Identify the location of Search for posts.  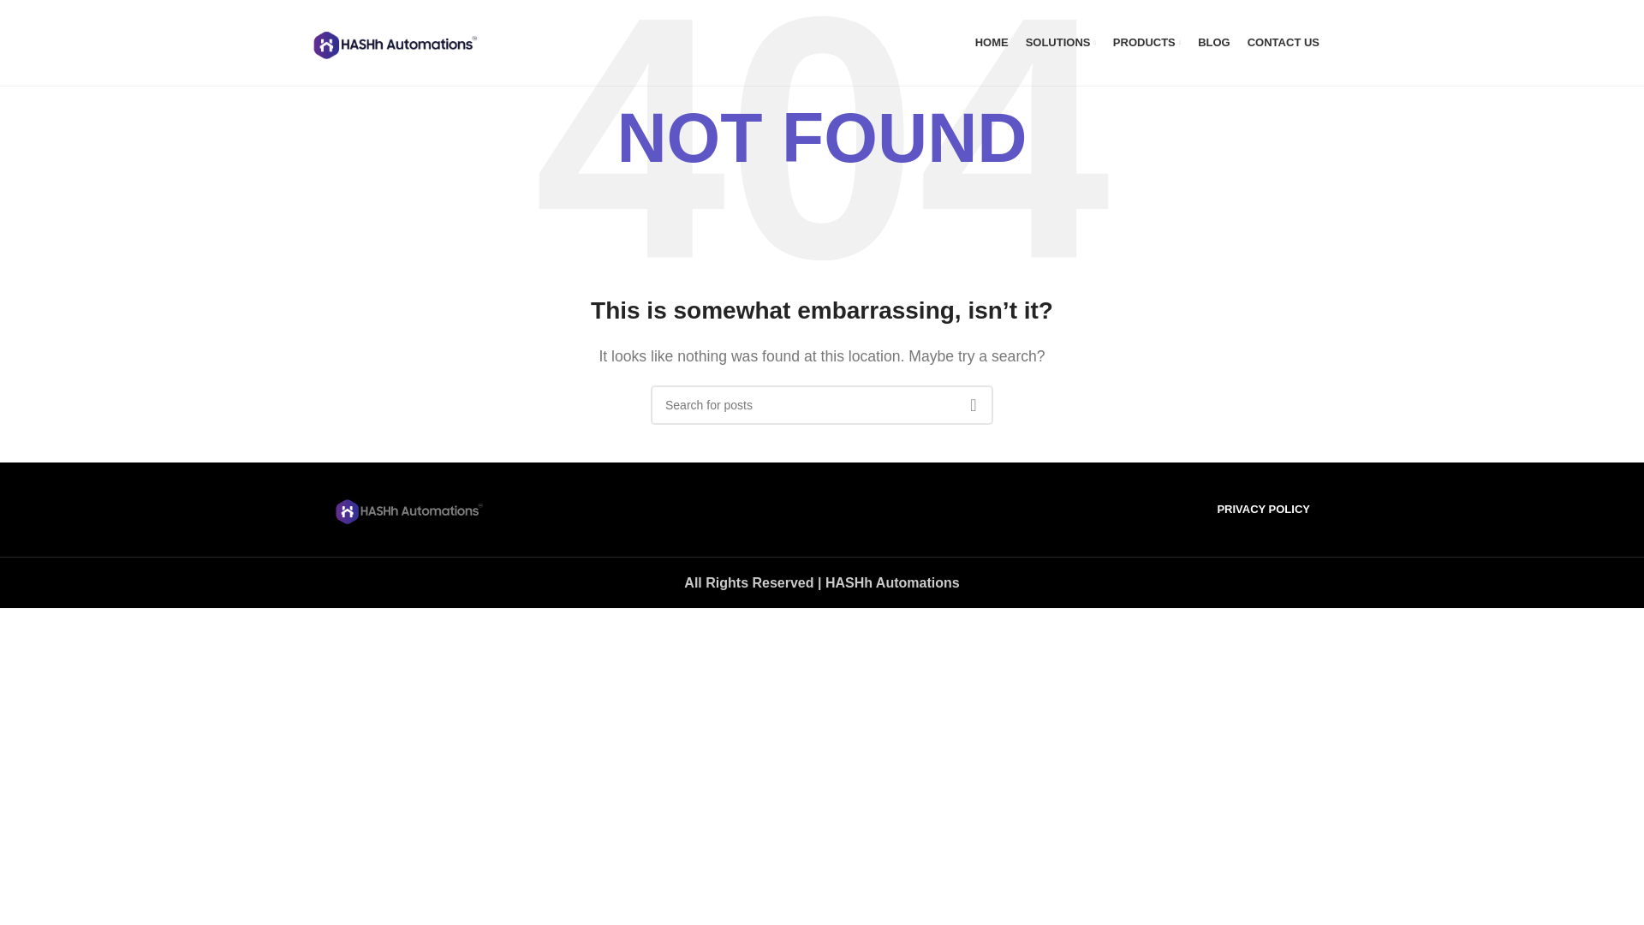
(822, 404).